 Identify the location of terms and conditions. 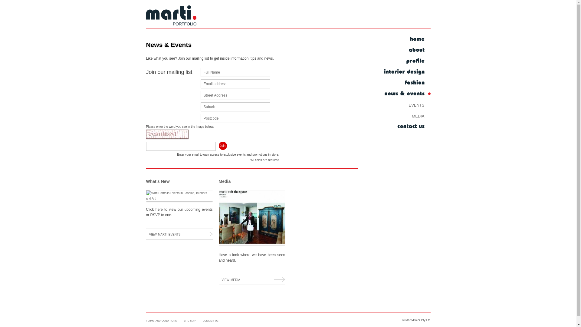
(161, 320).